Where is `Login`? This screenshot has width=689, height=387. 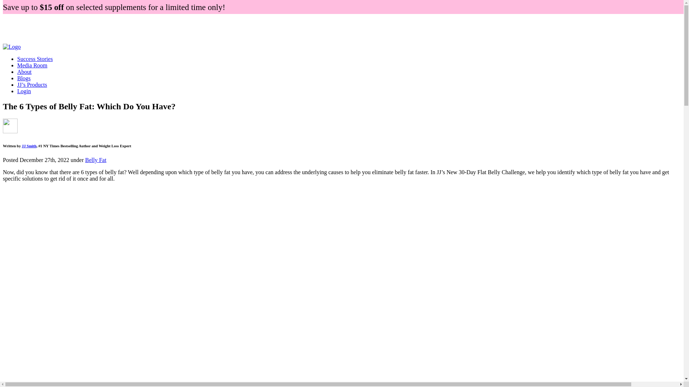 Login is located at coordinates (24, 91).